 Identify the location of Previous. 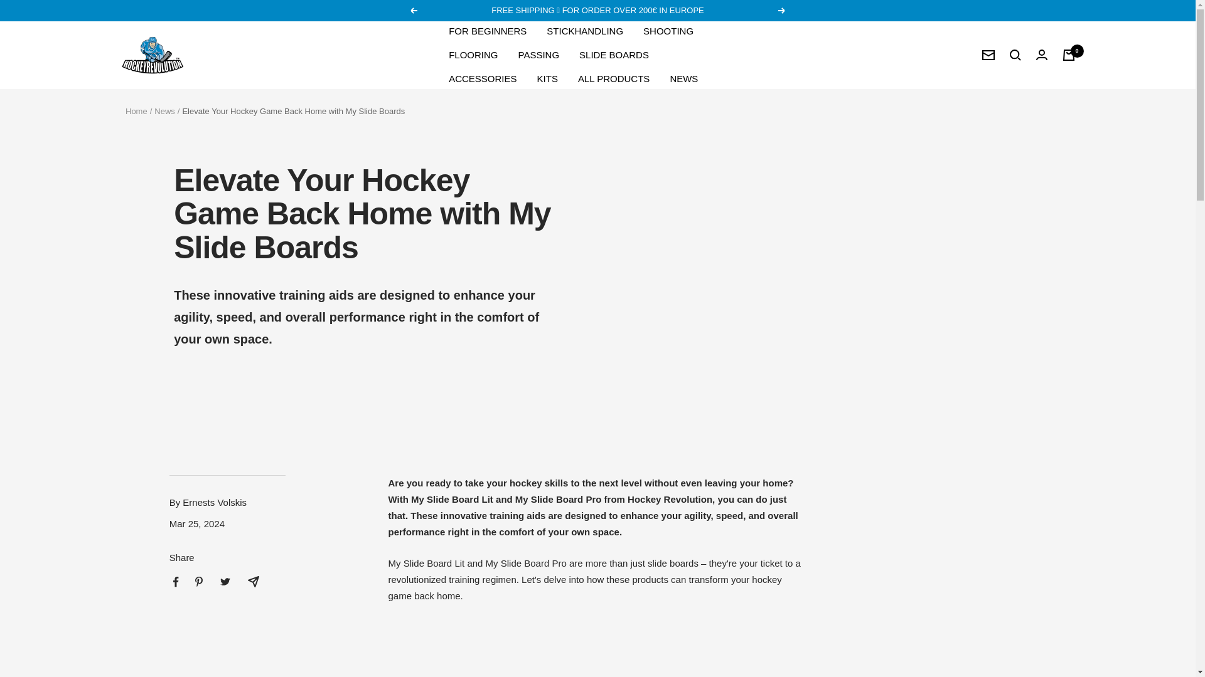
(413, 10).